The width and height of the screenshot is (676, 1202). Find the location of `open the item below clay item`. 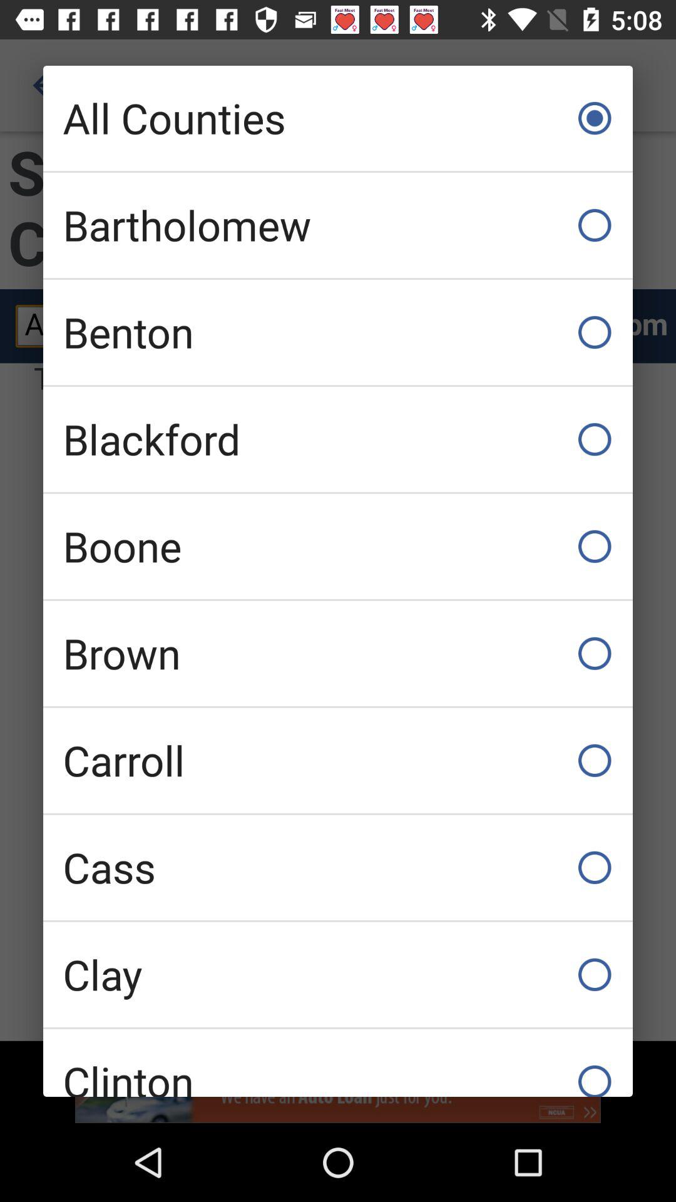

open the item below clay item is located at coordinates (338, 1063).